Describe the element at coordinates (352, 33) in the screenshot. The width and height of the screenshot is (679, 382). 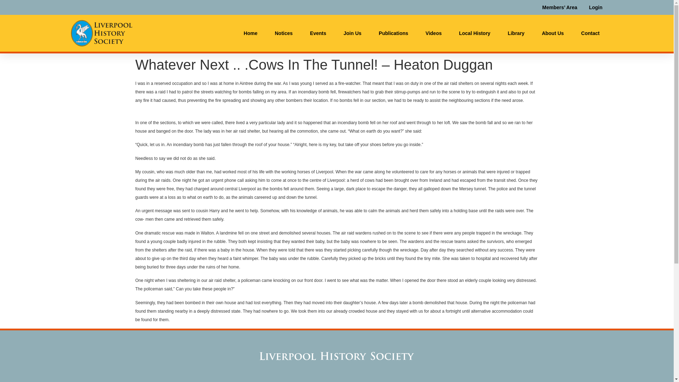
I see `Join Us` at that location.